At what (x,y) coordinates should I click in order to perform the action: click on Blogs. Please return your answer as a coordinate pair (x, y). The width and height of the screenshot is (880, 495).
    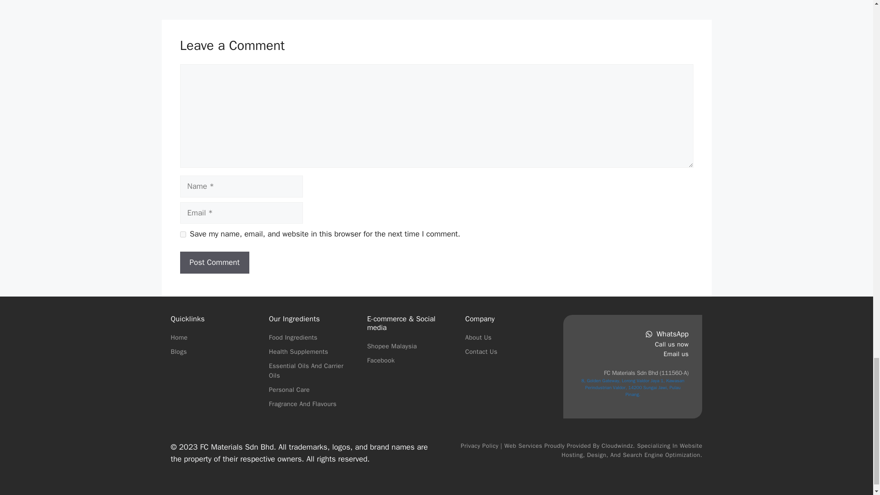
    Looking at the image, I should click on (179, 352).